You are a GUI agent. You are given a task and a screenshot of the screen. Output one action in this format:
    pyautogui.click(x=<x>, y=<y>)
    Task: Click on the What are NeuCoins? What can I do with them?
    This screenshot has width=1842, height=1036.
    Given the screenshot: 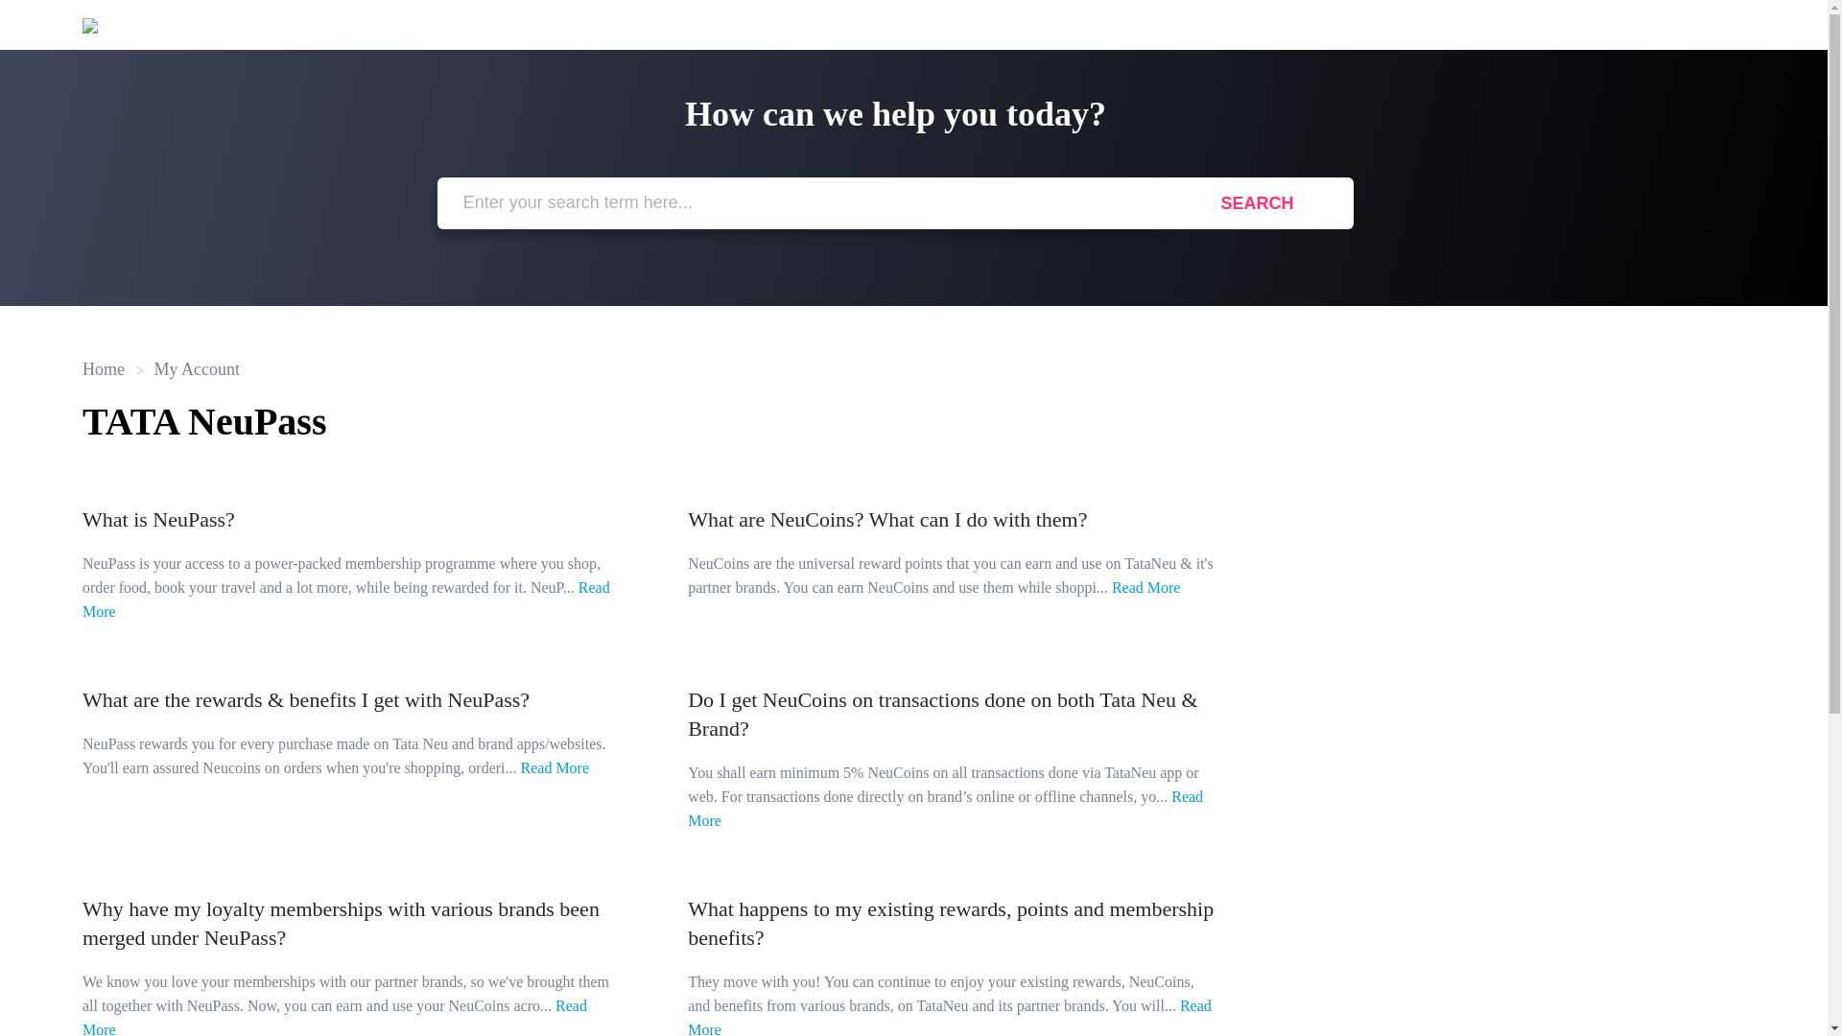 What is the action you would take?
    pyautogui.click(x=886, y=520)
    